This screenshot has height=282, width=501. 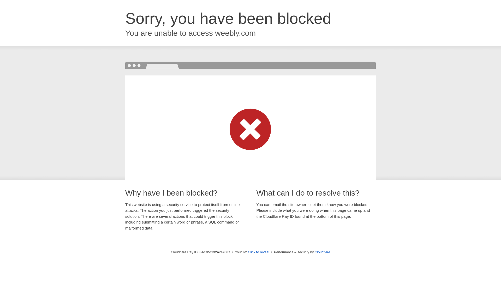 What do you see at coordinates (259, 252) in the screenshot?
I see `Click to reveal` at bounding box center [259, 252].